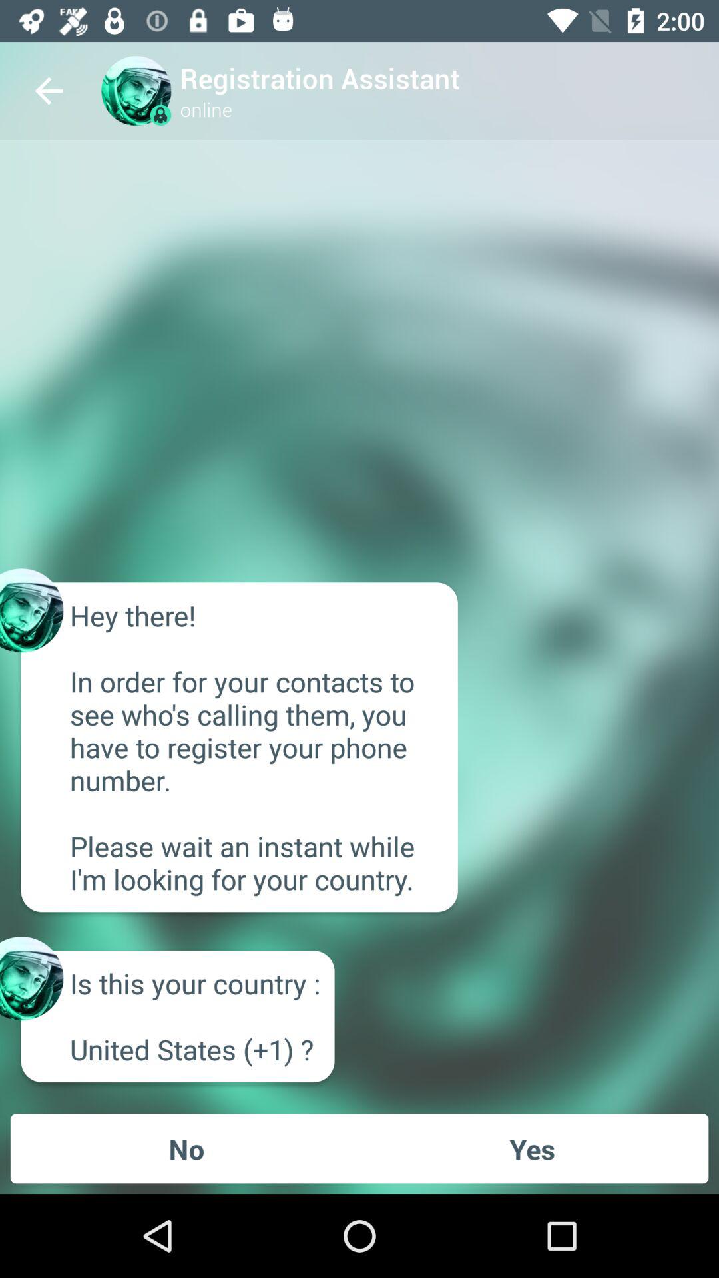  I want to click on press icon next to the no, so click(532, 1148).